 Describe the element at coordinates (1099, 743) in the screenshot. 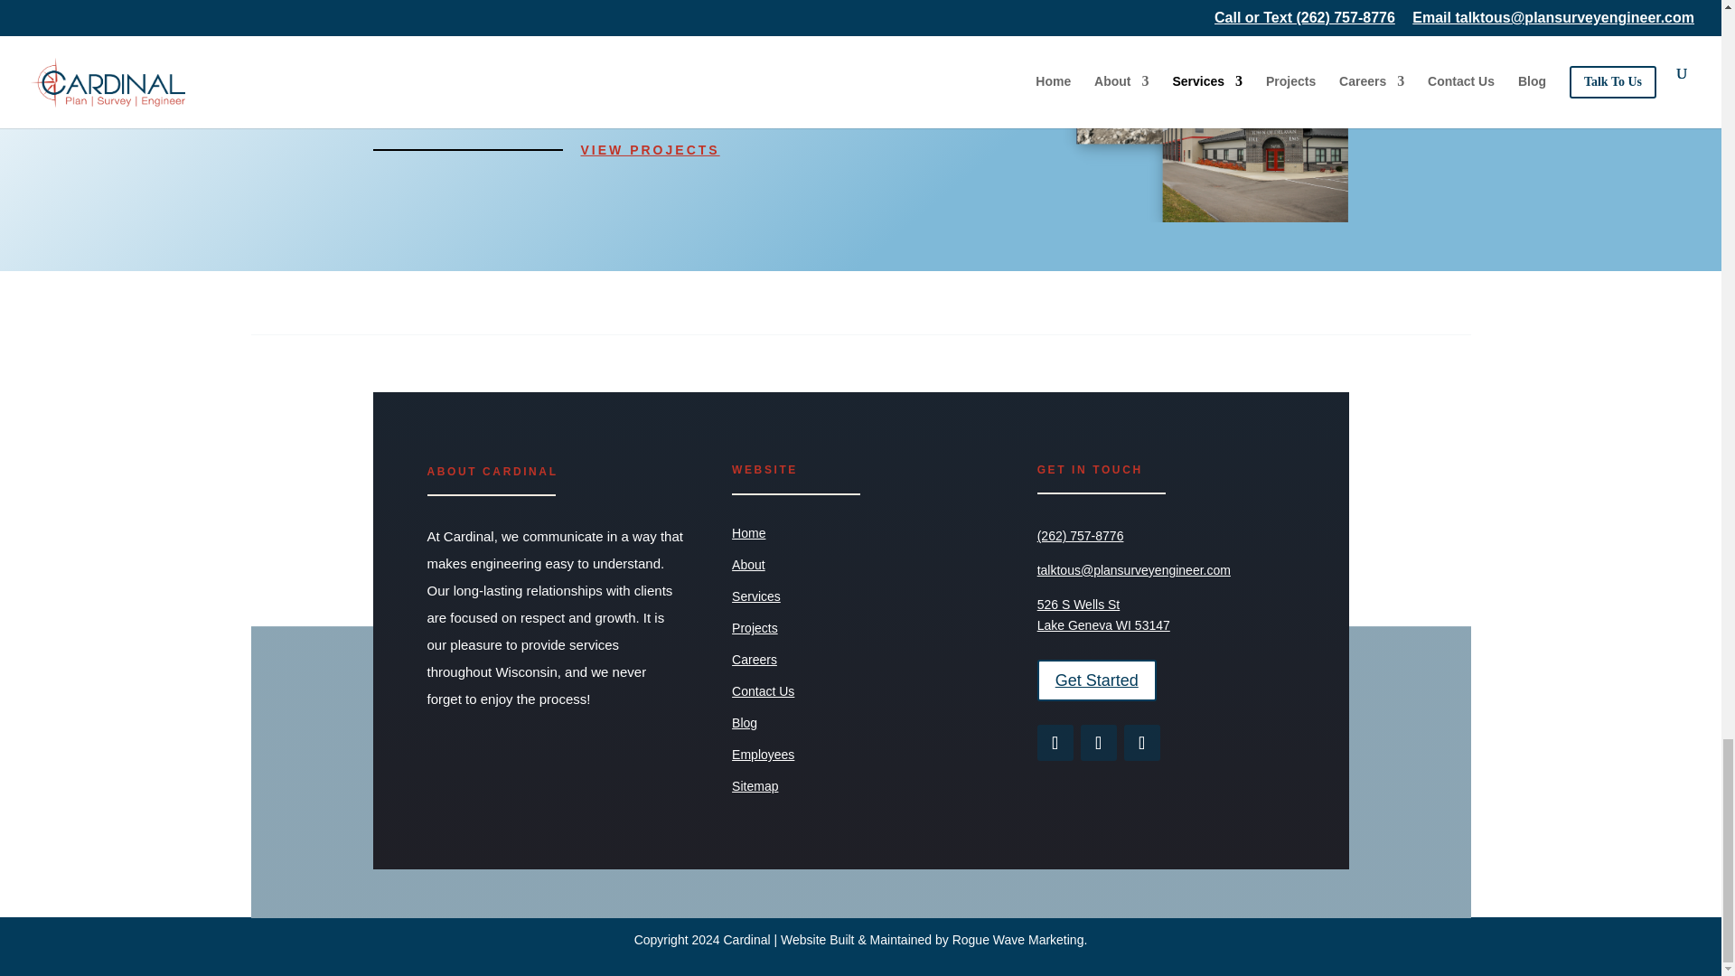

I see `Follow on Instagram` at that location.